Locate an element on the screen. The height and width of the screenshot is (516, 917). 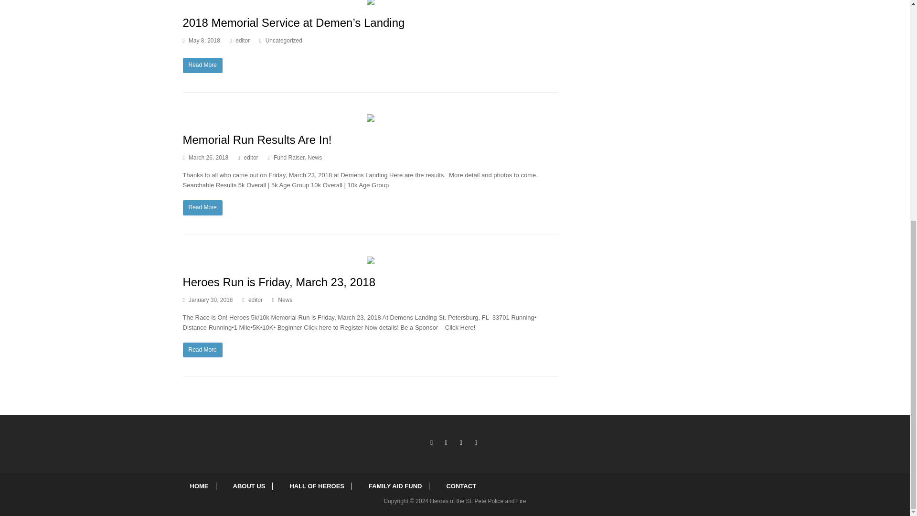
Read More is located at coordinates (202, 208).